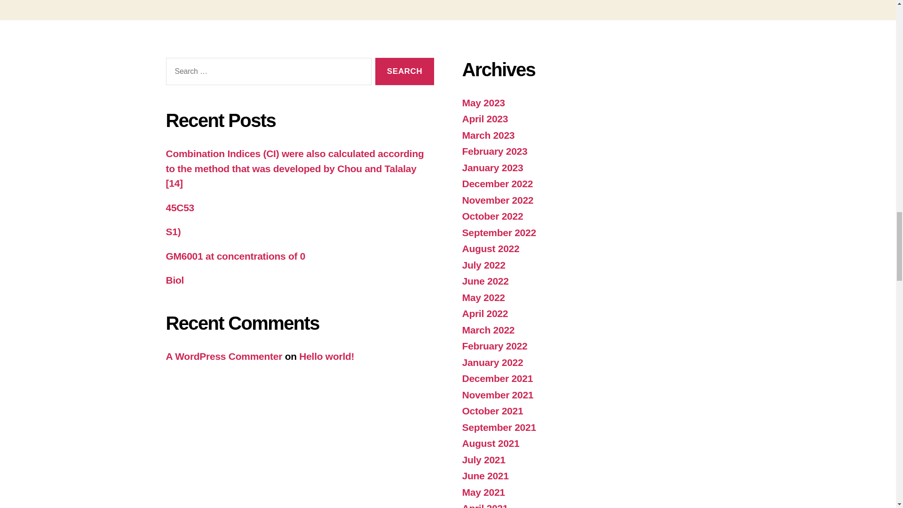  Describe the element at coordinates (488, 135) in the screenshot. I see `March 2023` at that location.